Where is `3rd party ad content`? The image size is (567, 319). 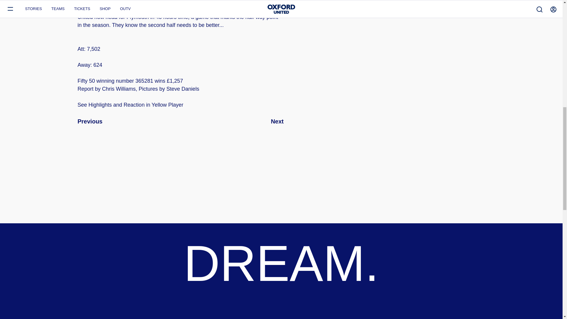 3rd party ad content is located at coordinates (134, 177).